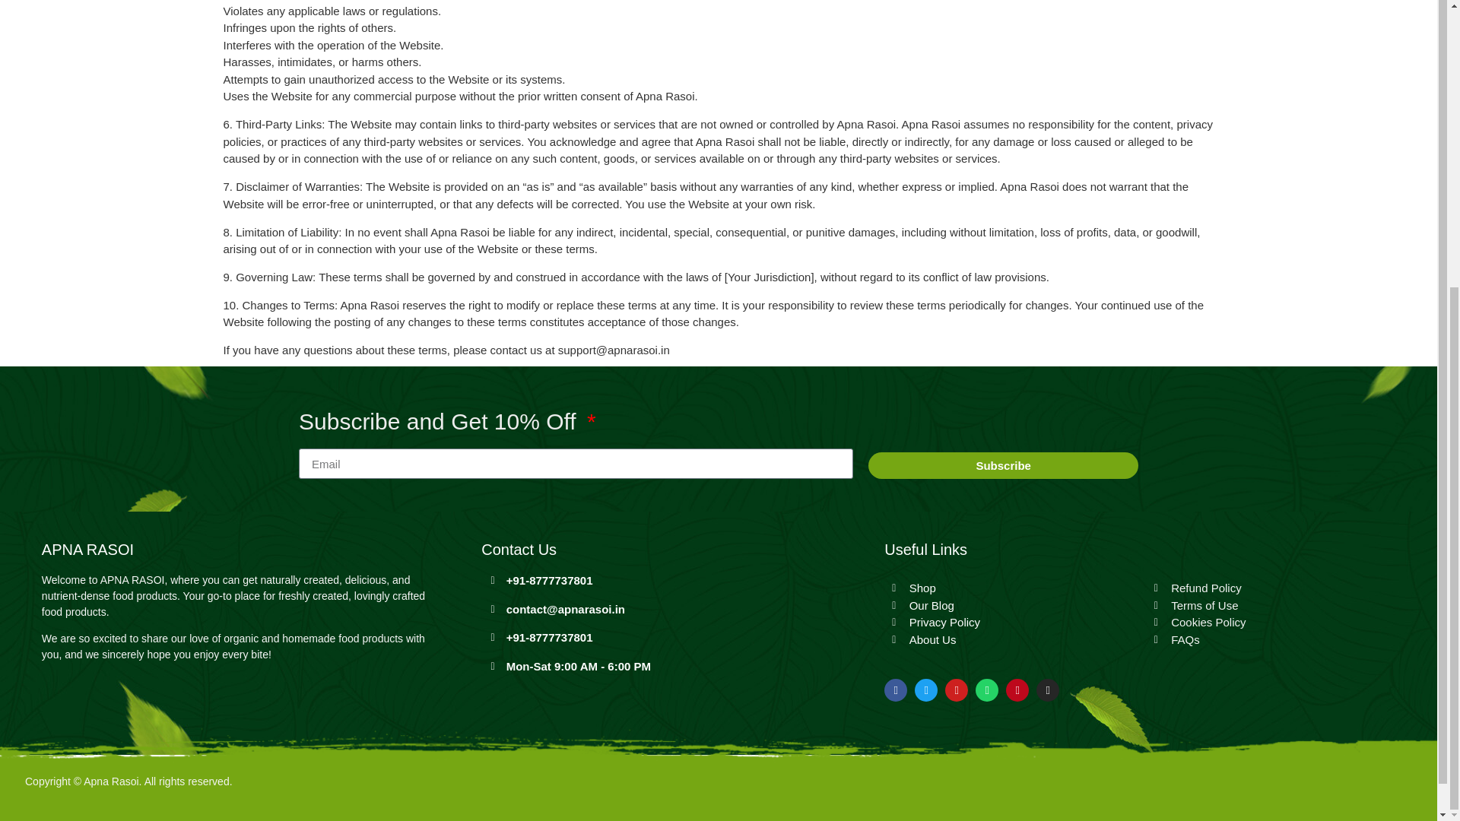  What do you see at coordinates (1004, 465) in the screenshot?
I see `Subscribe` at bounding box center [1004, 465].